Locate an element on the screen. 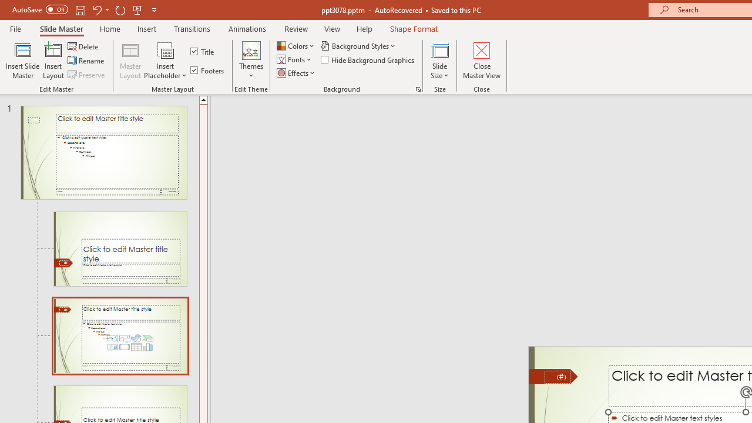 The height and width of the screenshot is (423, 752). Slide Number is located at coordinates (557, 377).